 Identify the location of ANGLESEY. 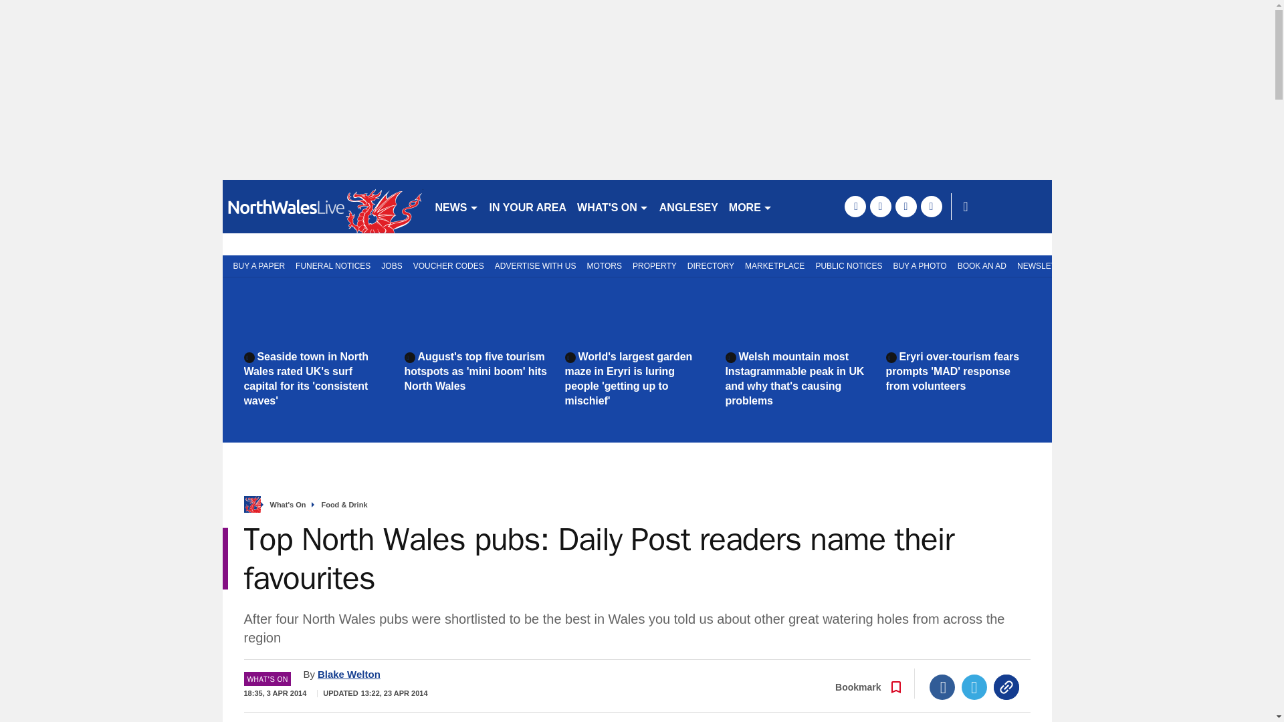
(689, 206).